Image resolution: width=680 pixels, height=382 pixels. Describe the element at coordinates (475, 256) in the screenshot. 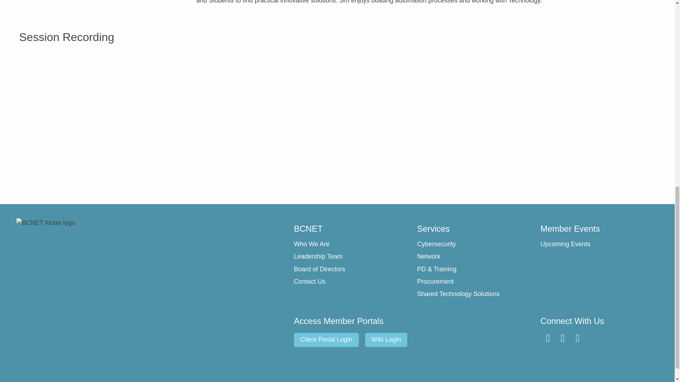

I see `Network` at that location.